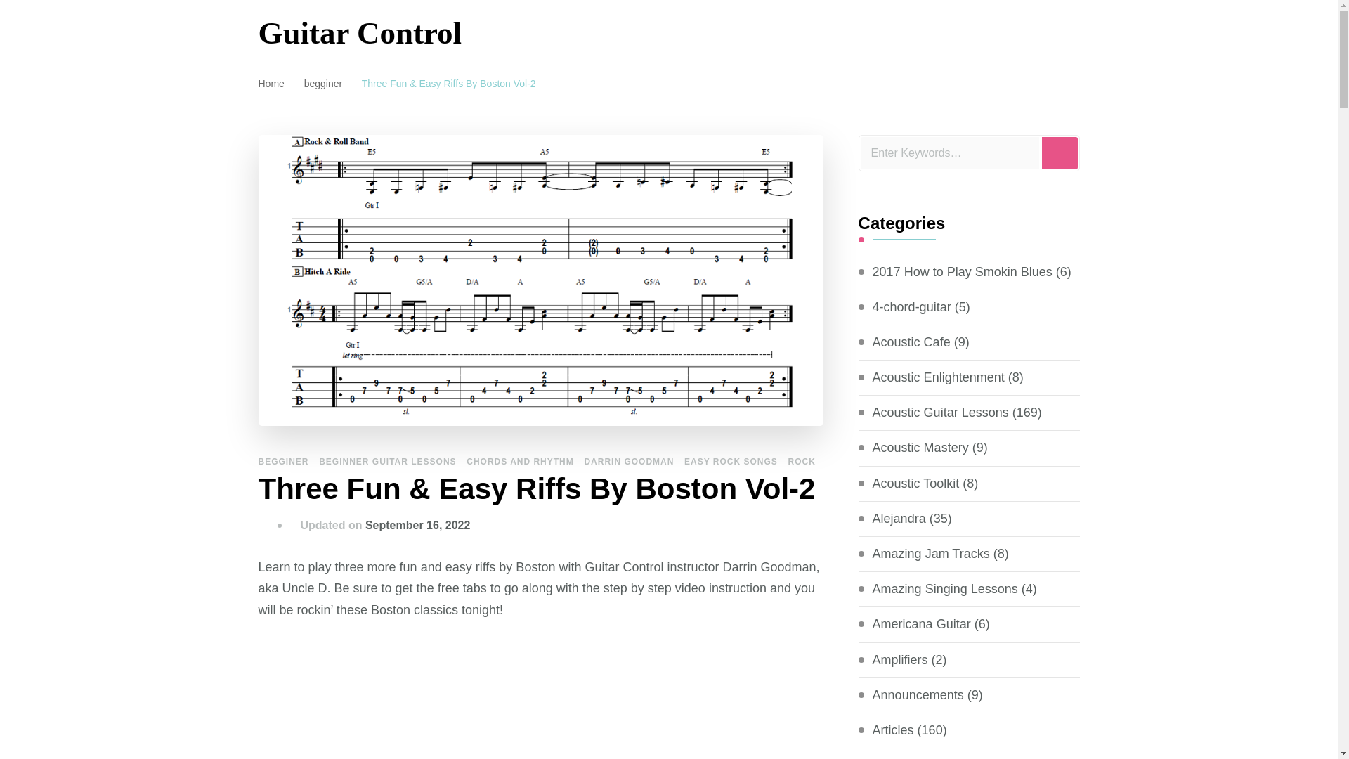  I want to click on Acoustic Enlightenment, so click(939, 377).